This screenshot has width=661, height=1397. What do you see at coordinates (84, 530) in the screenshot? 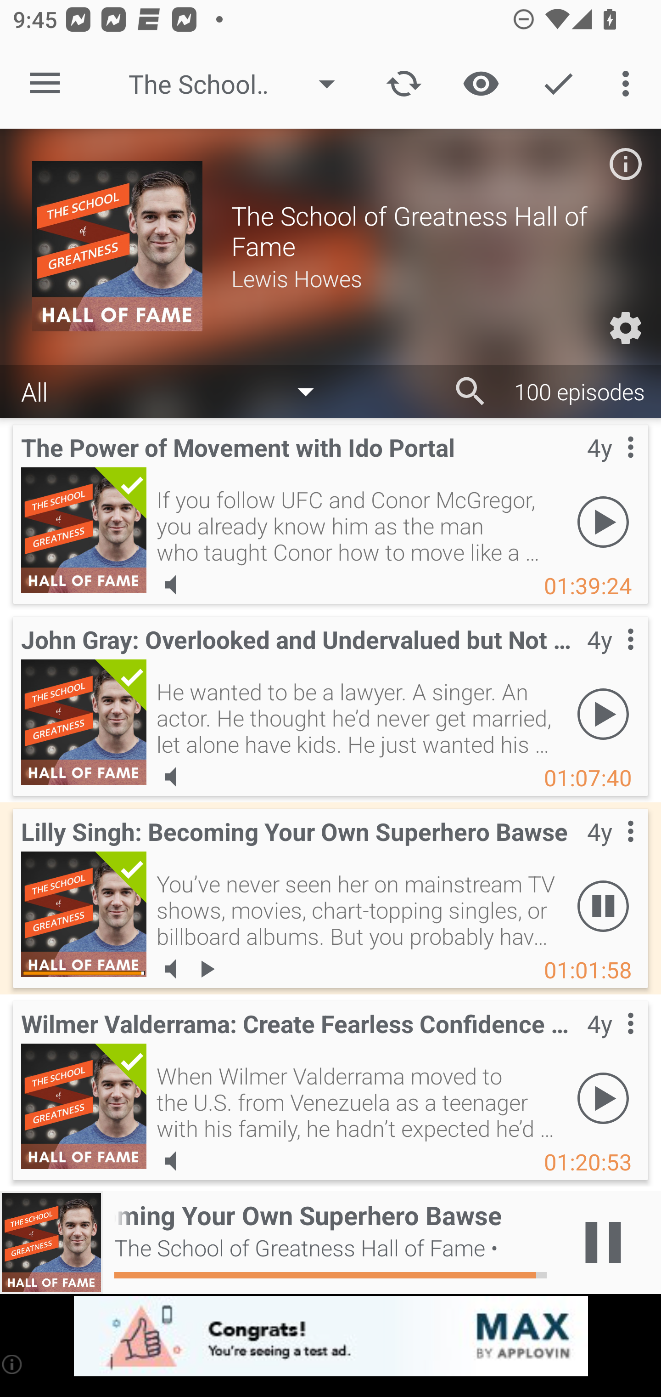
I see `The Power of Movement with Ido Portal` at bounding box center [84, 530].